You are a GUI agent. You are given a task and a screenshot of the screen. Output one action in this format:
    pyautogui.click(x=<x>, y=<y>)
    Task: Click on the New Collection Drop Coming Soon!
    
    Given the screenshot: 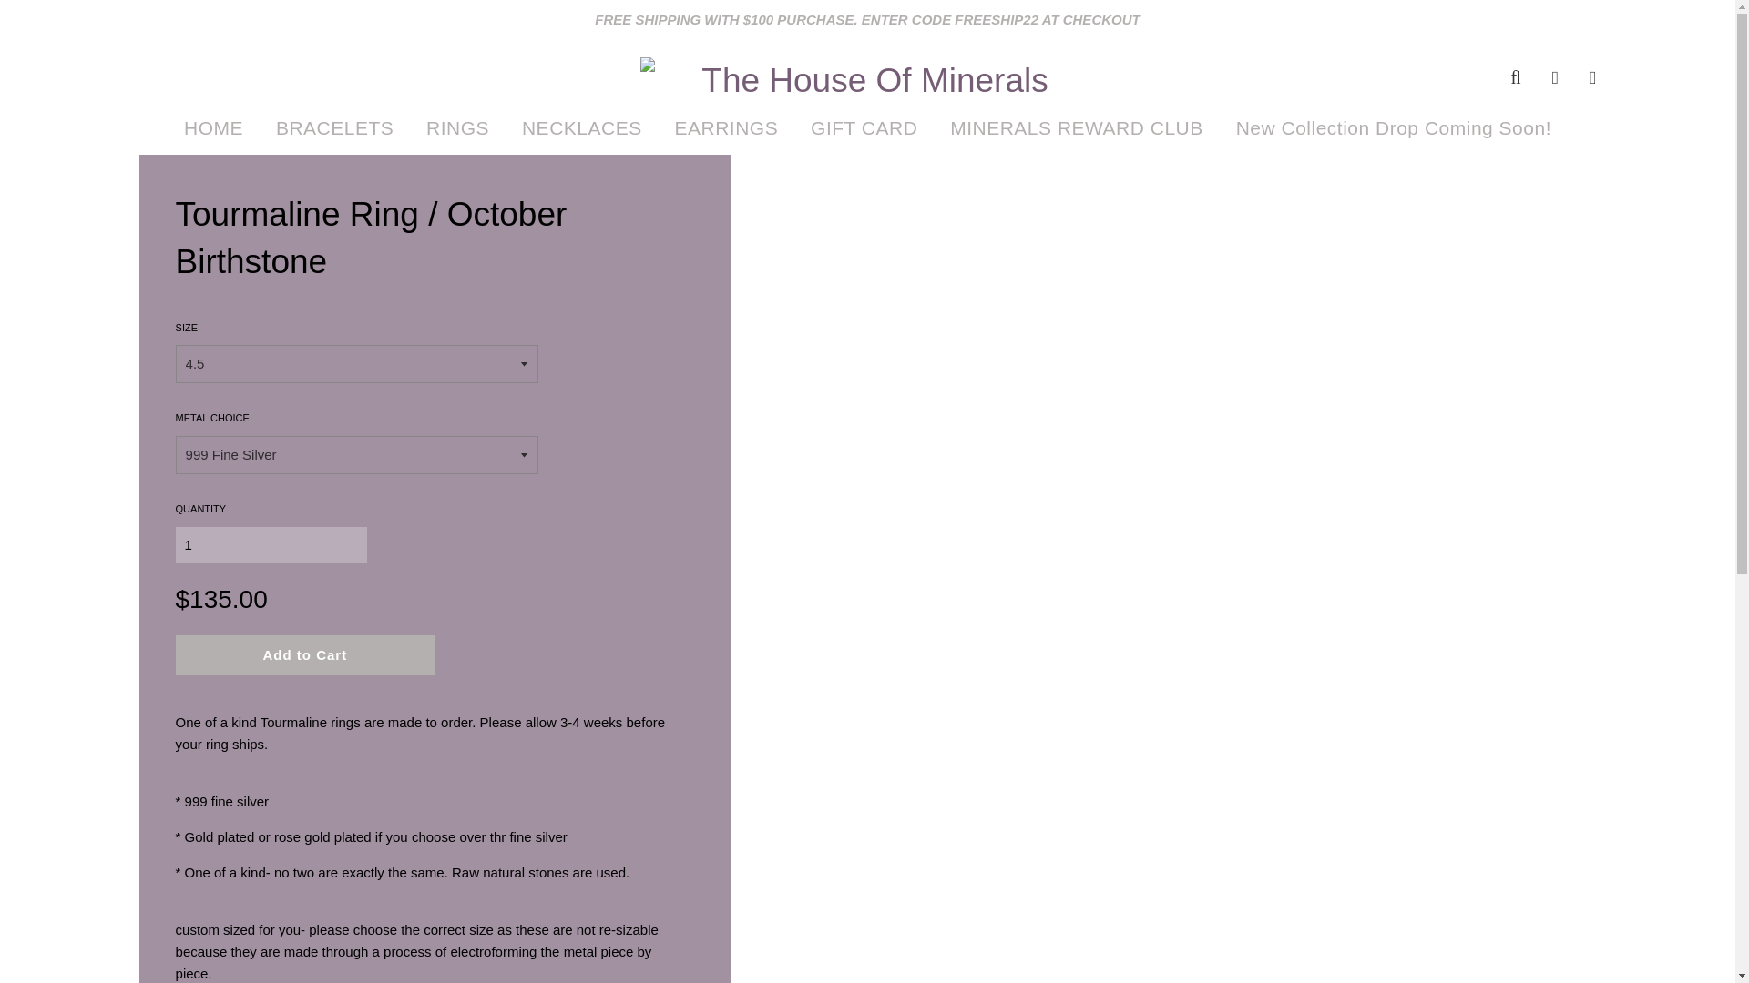 What is the action you would take?
    pyautogui.click(x=1386, y=127)
    